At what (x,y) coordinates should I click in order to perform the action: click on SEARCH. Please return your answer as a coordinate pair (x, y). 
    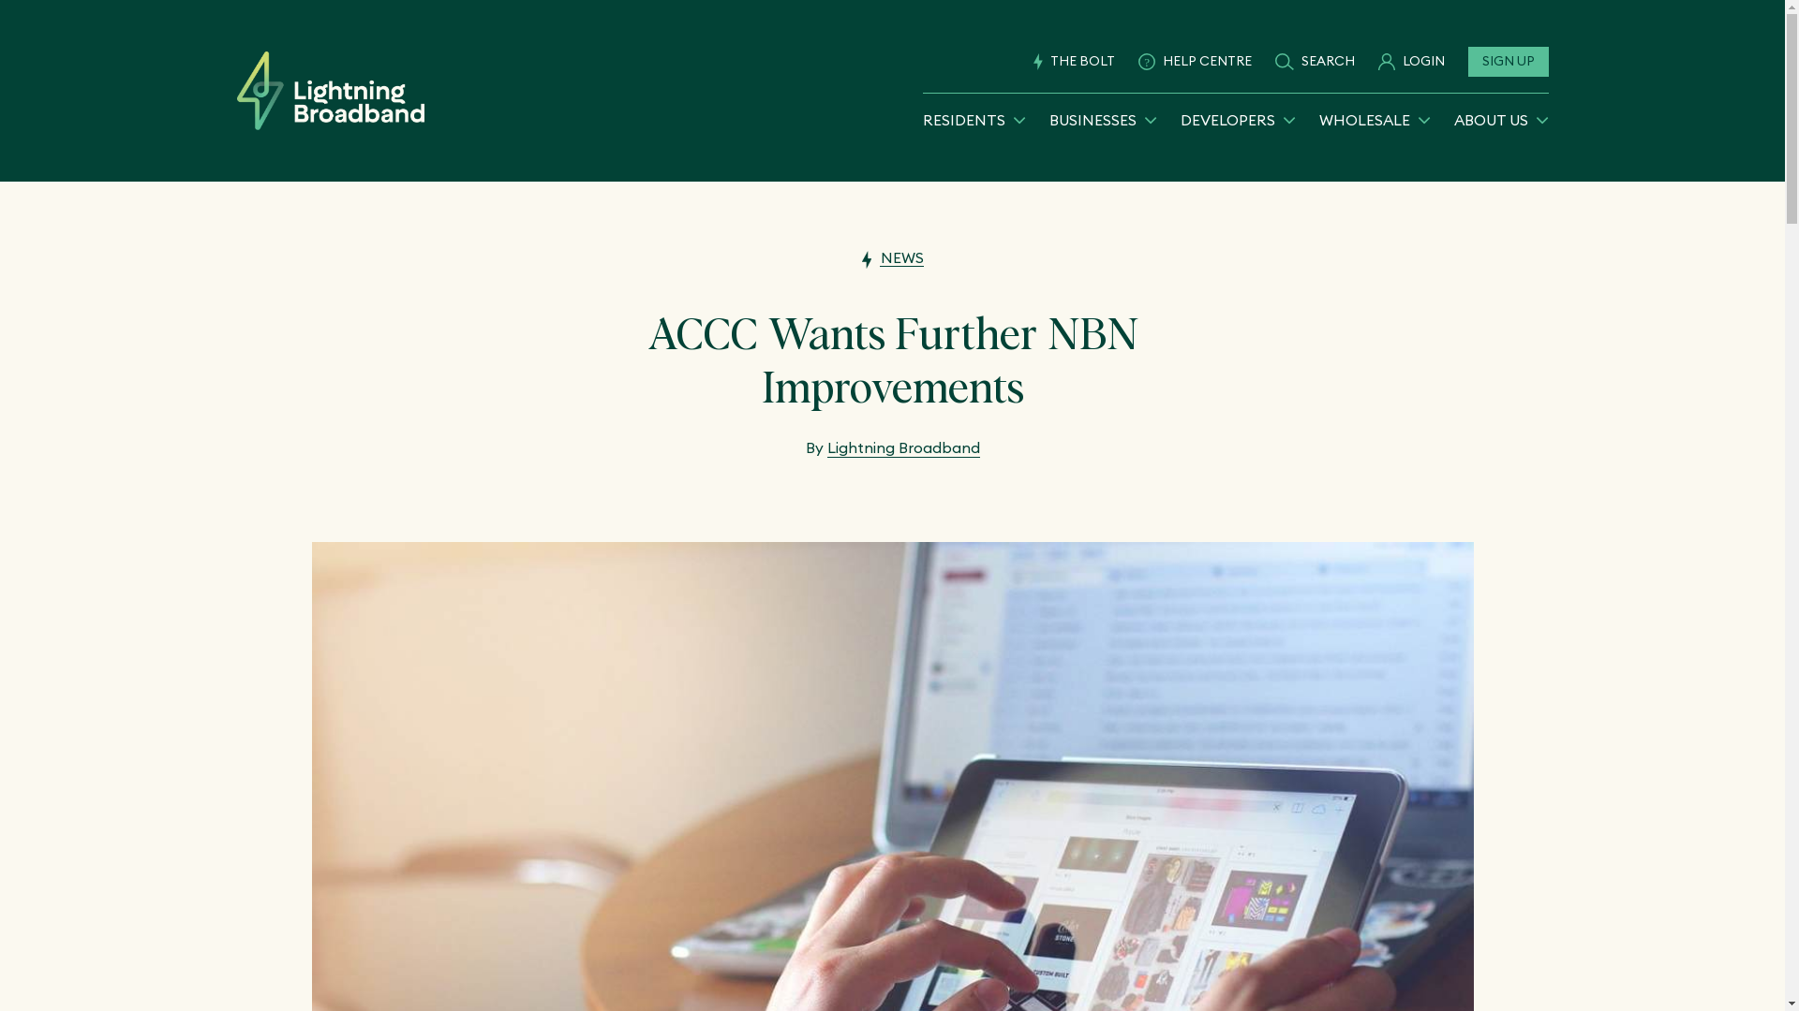
    Looking at the image, I should click on (1316, 62).